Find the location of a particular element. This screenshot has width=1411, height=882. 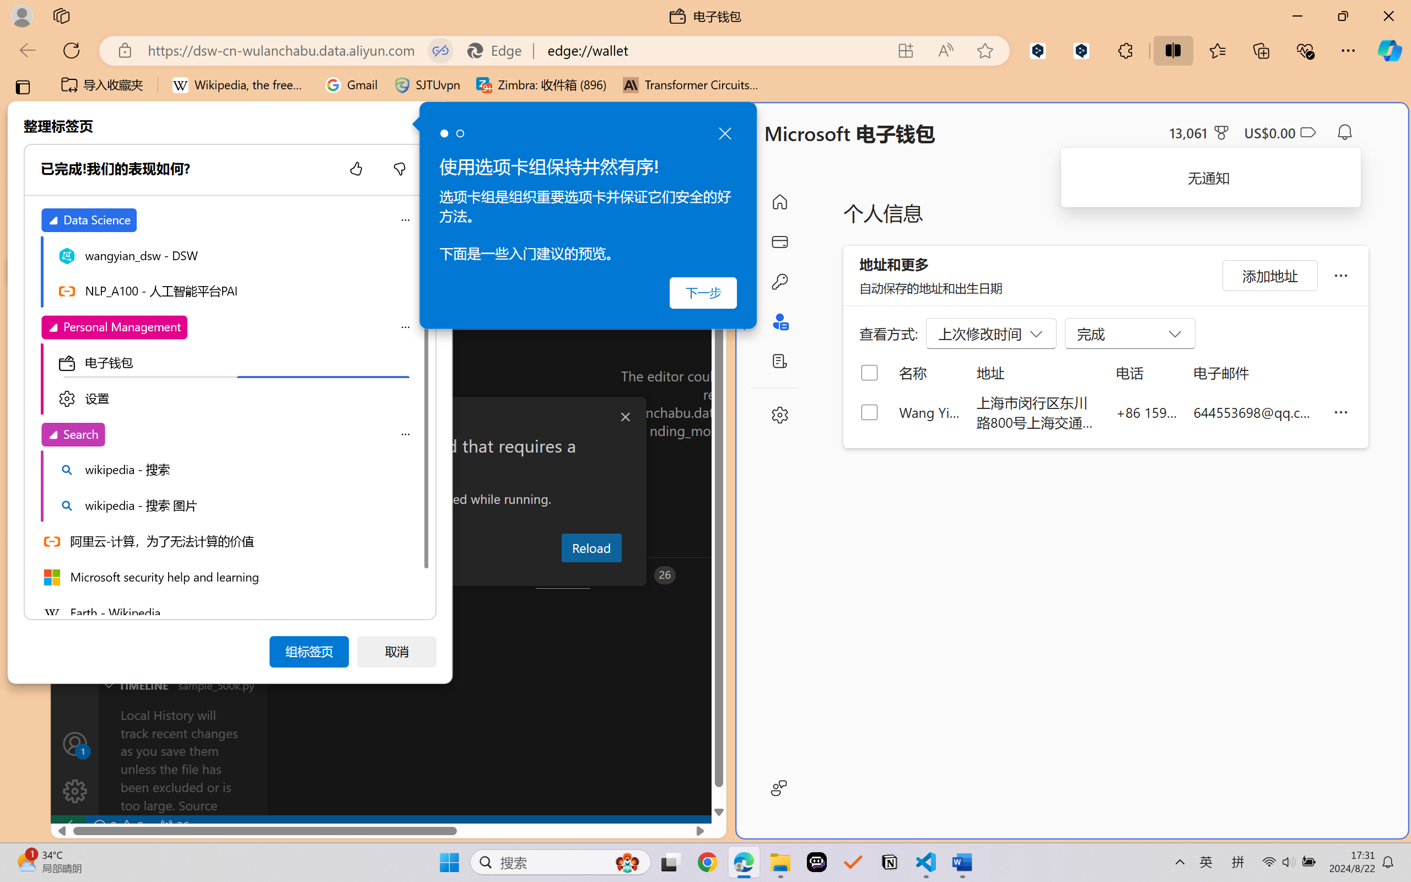

Explorer actions is located at coordinates (216, 197).